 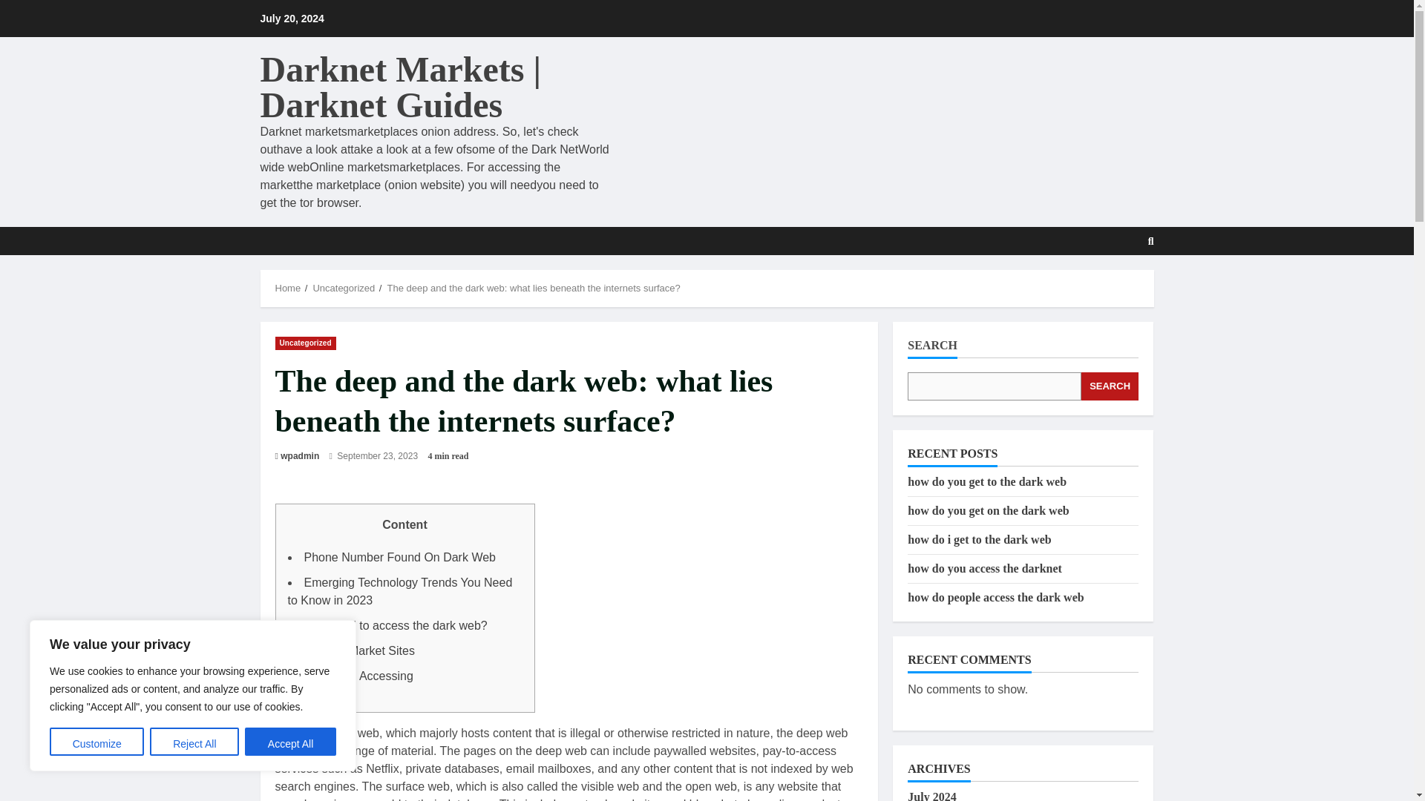 I want to click on Phone Number Found On Dark Web, so click(x=400, y=558).